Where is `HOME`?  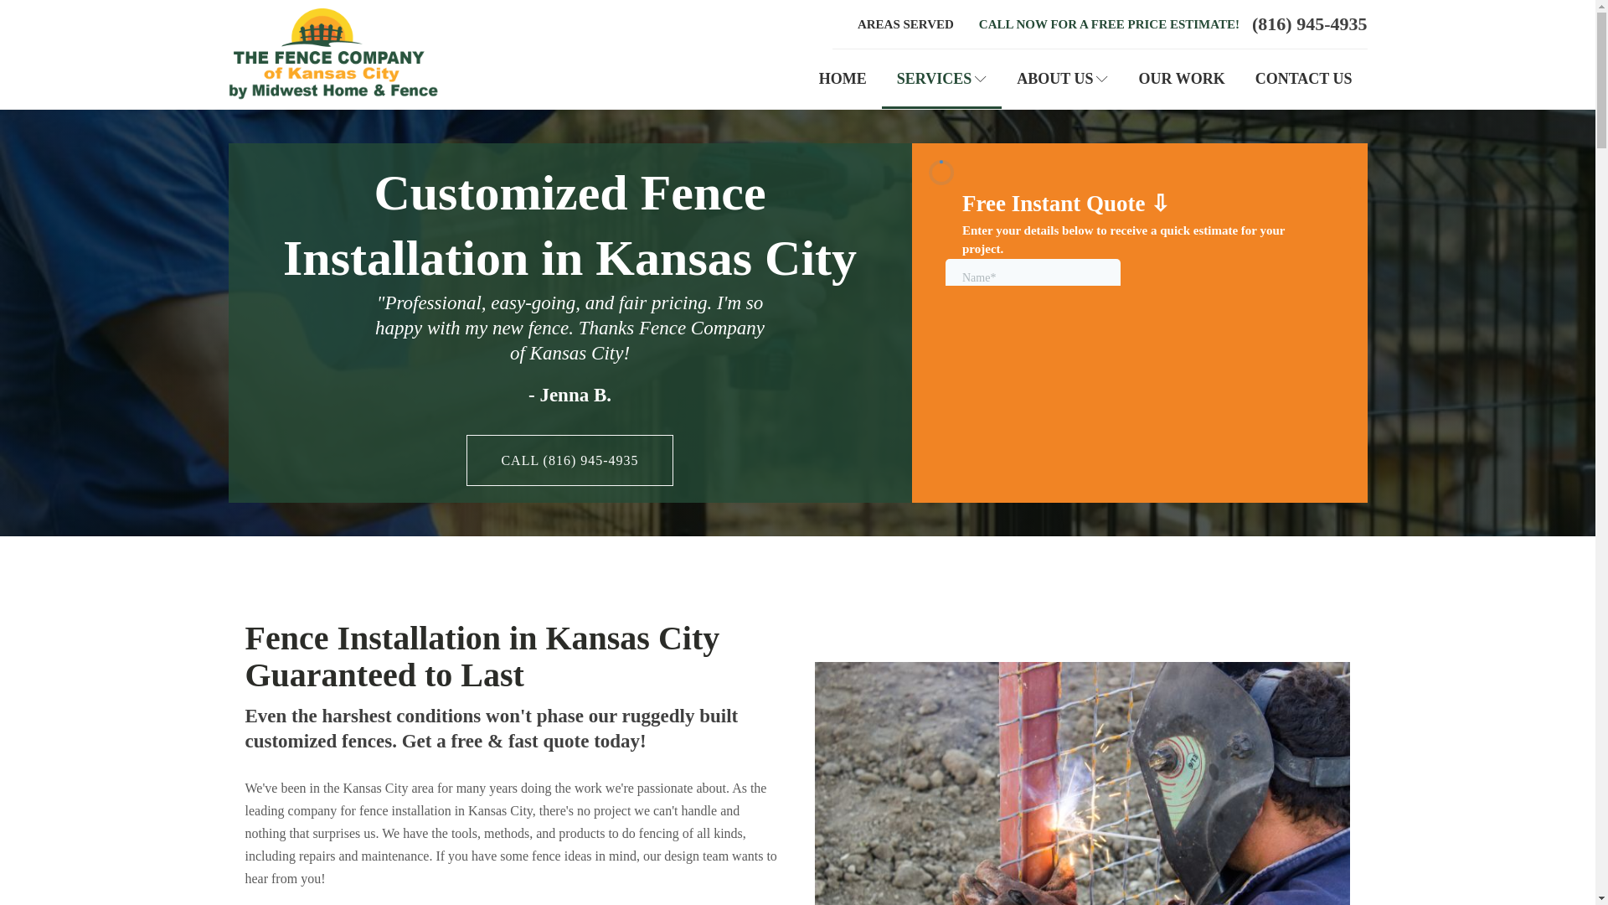
HOME is located at coordinates (843, 79).